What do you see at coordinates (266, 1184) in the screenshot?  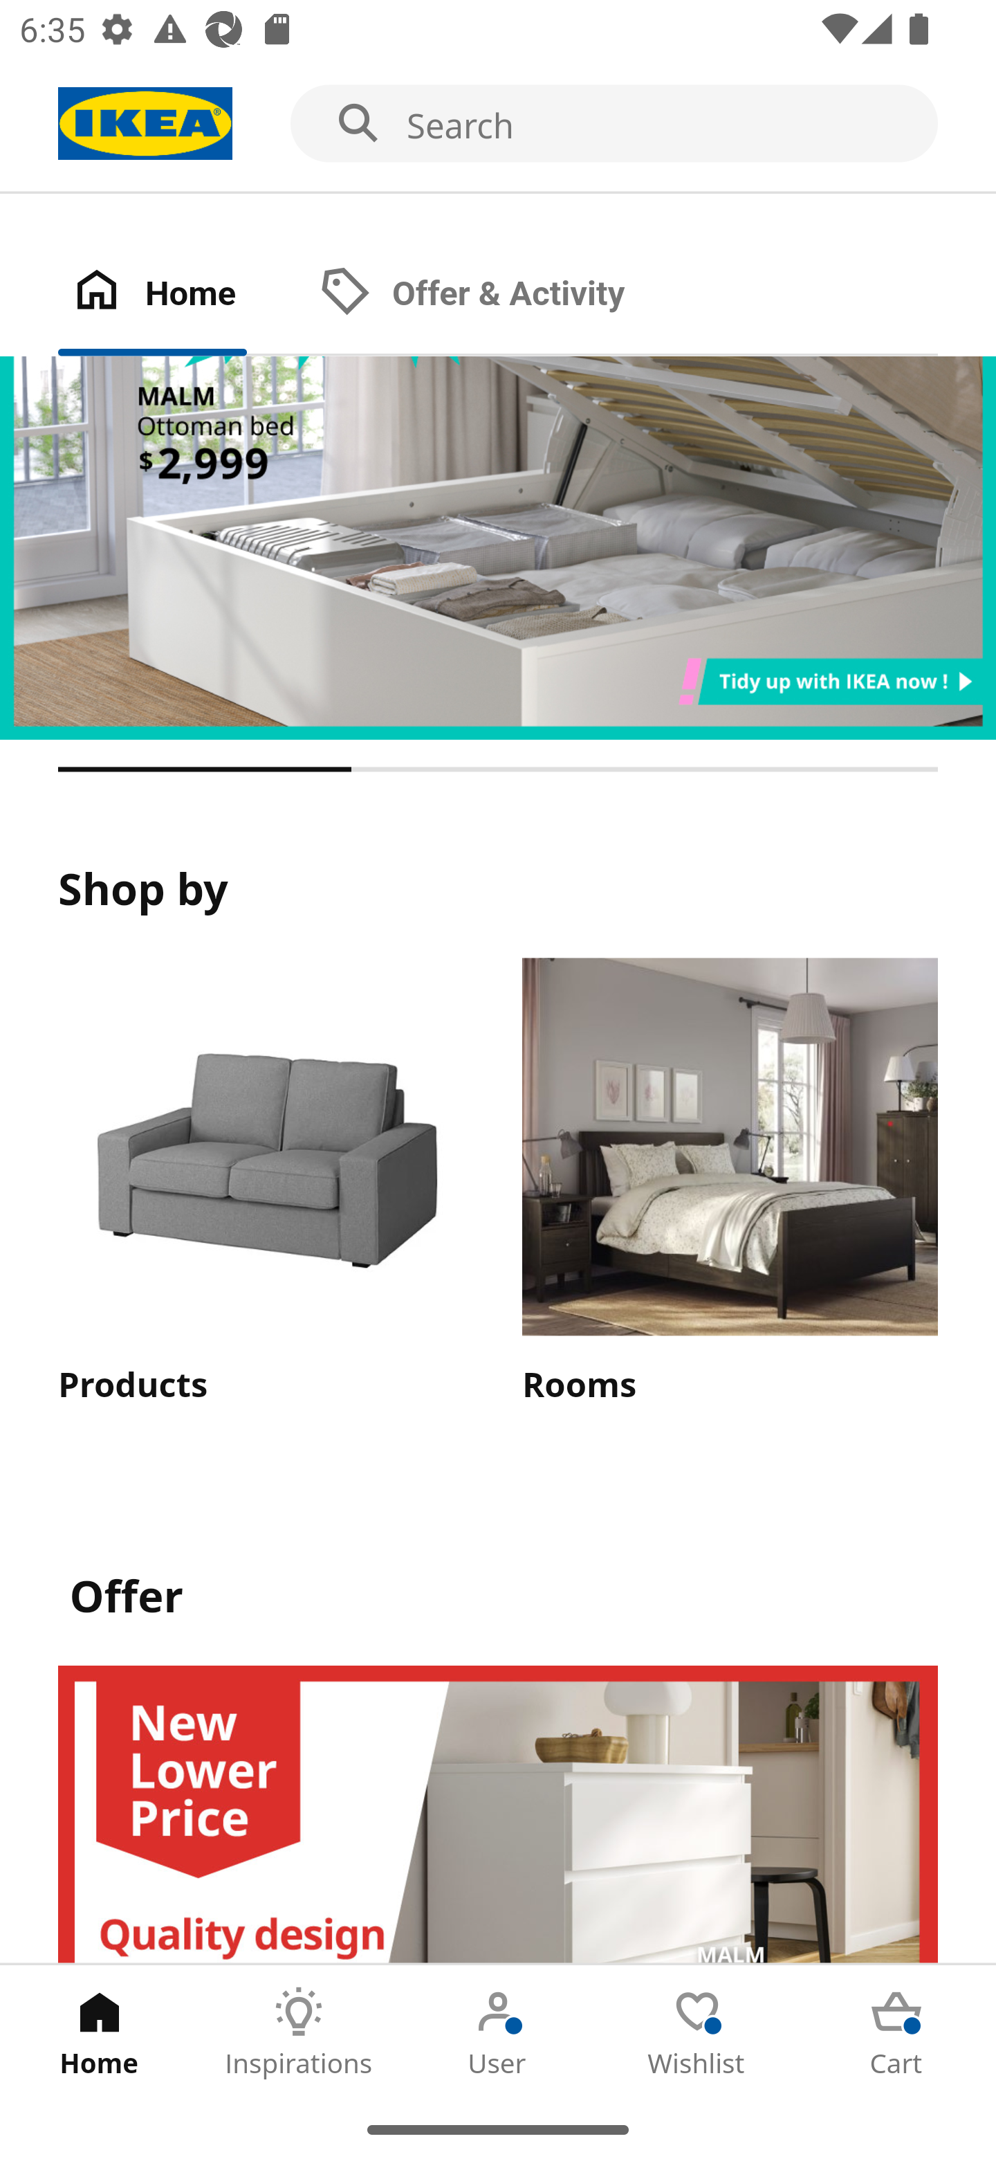 I see `Products` at bounding box center [266, 1184].